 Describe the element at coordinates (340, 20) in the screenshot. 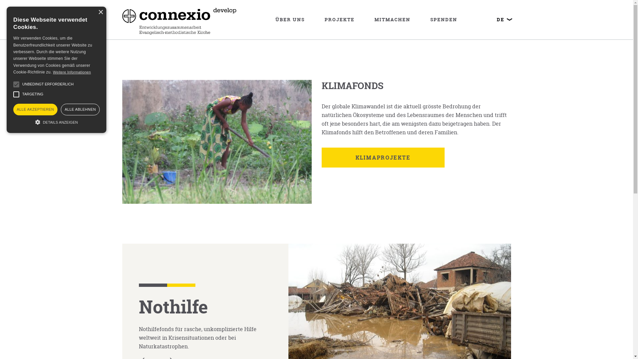

I see `PROJEKTE` at that location.